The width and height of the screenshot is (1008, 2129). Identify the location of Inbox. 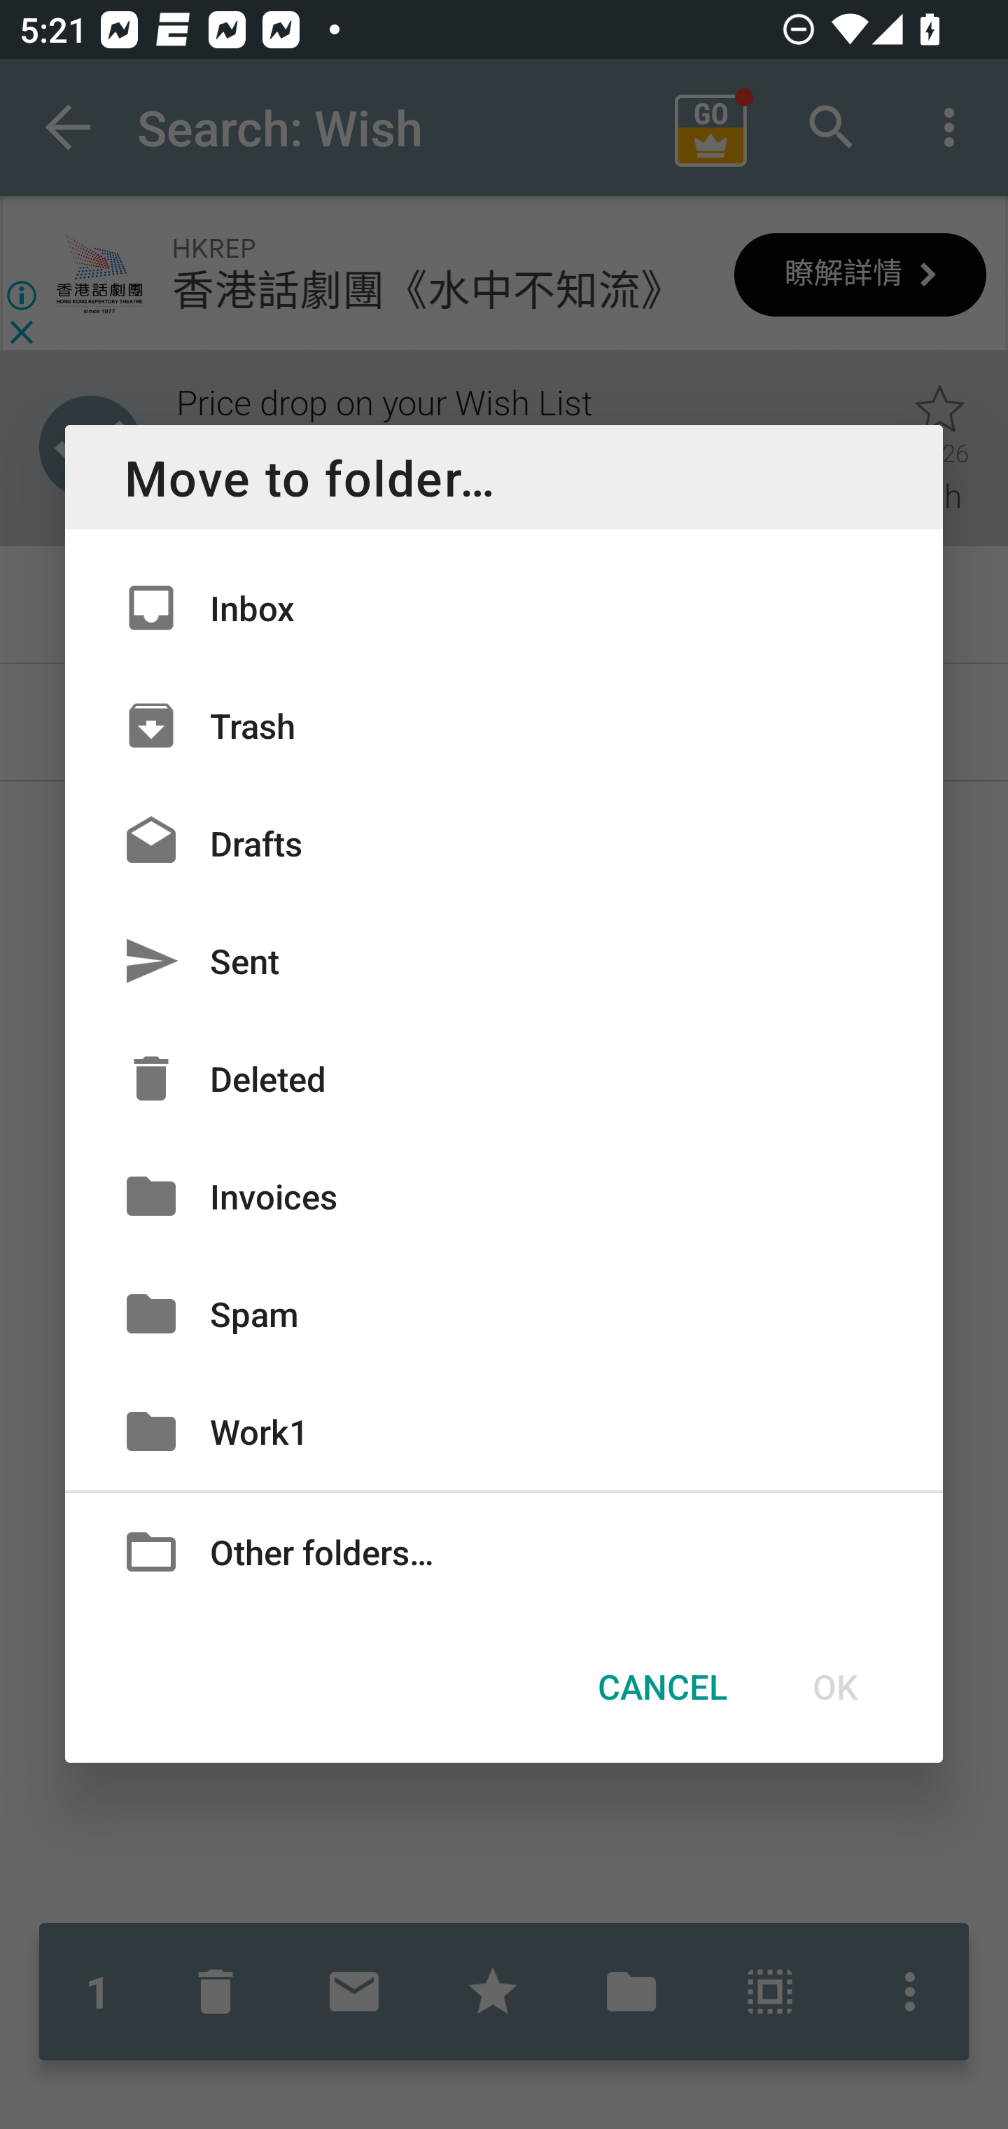
(504, 608).